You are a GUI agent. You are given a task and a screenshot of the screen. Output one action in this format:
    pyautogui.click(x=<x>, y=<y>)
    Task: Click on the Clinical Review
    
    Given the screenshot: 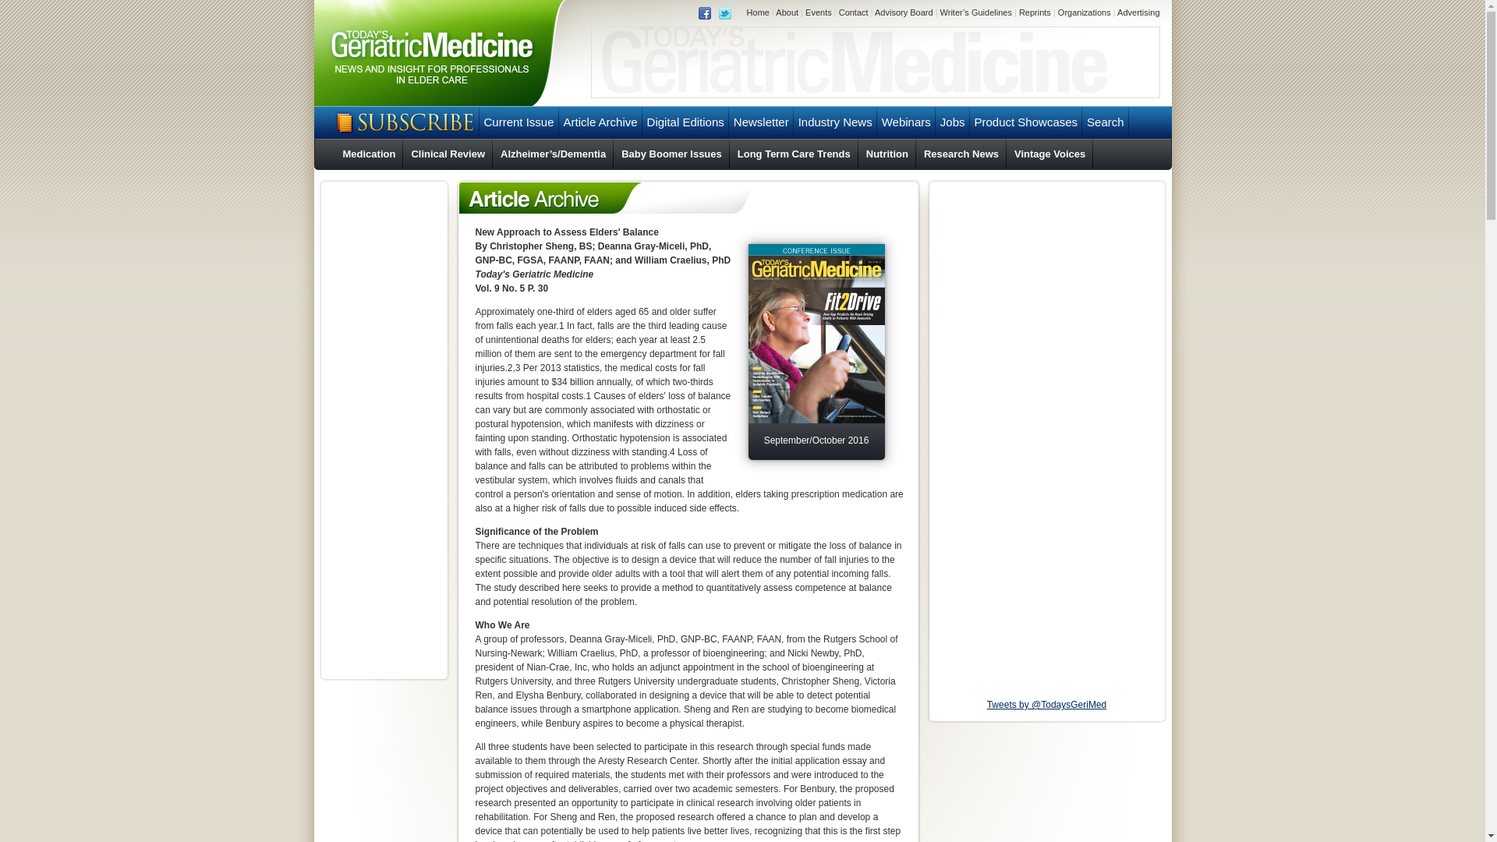 What is the action you would take?
    pyautogui.click(x=448, y=156)
    